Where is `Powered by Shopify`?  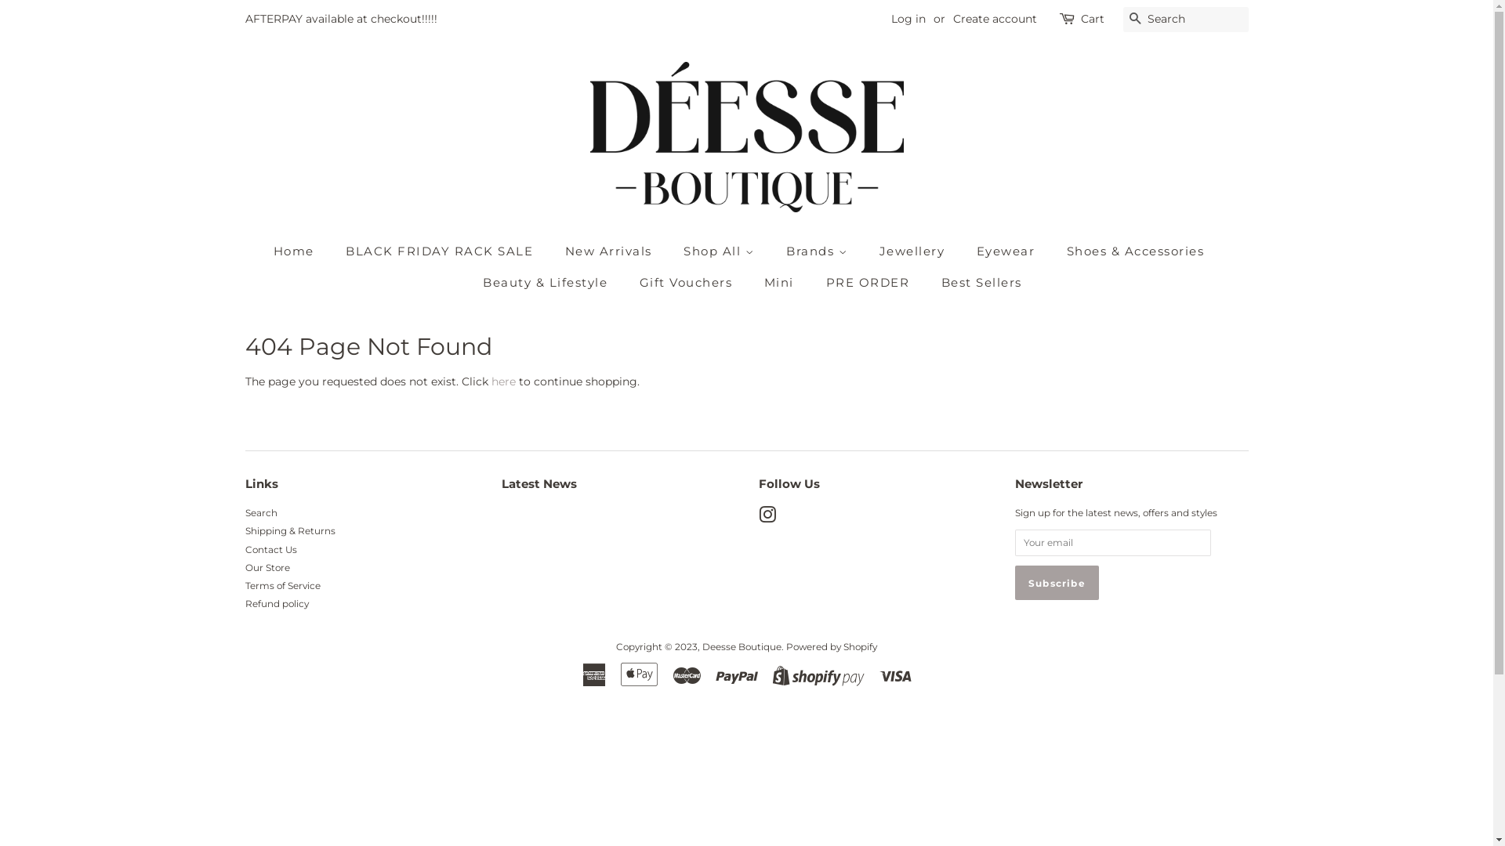 Powered by Shopify is located at coordinates (831, 647).